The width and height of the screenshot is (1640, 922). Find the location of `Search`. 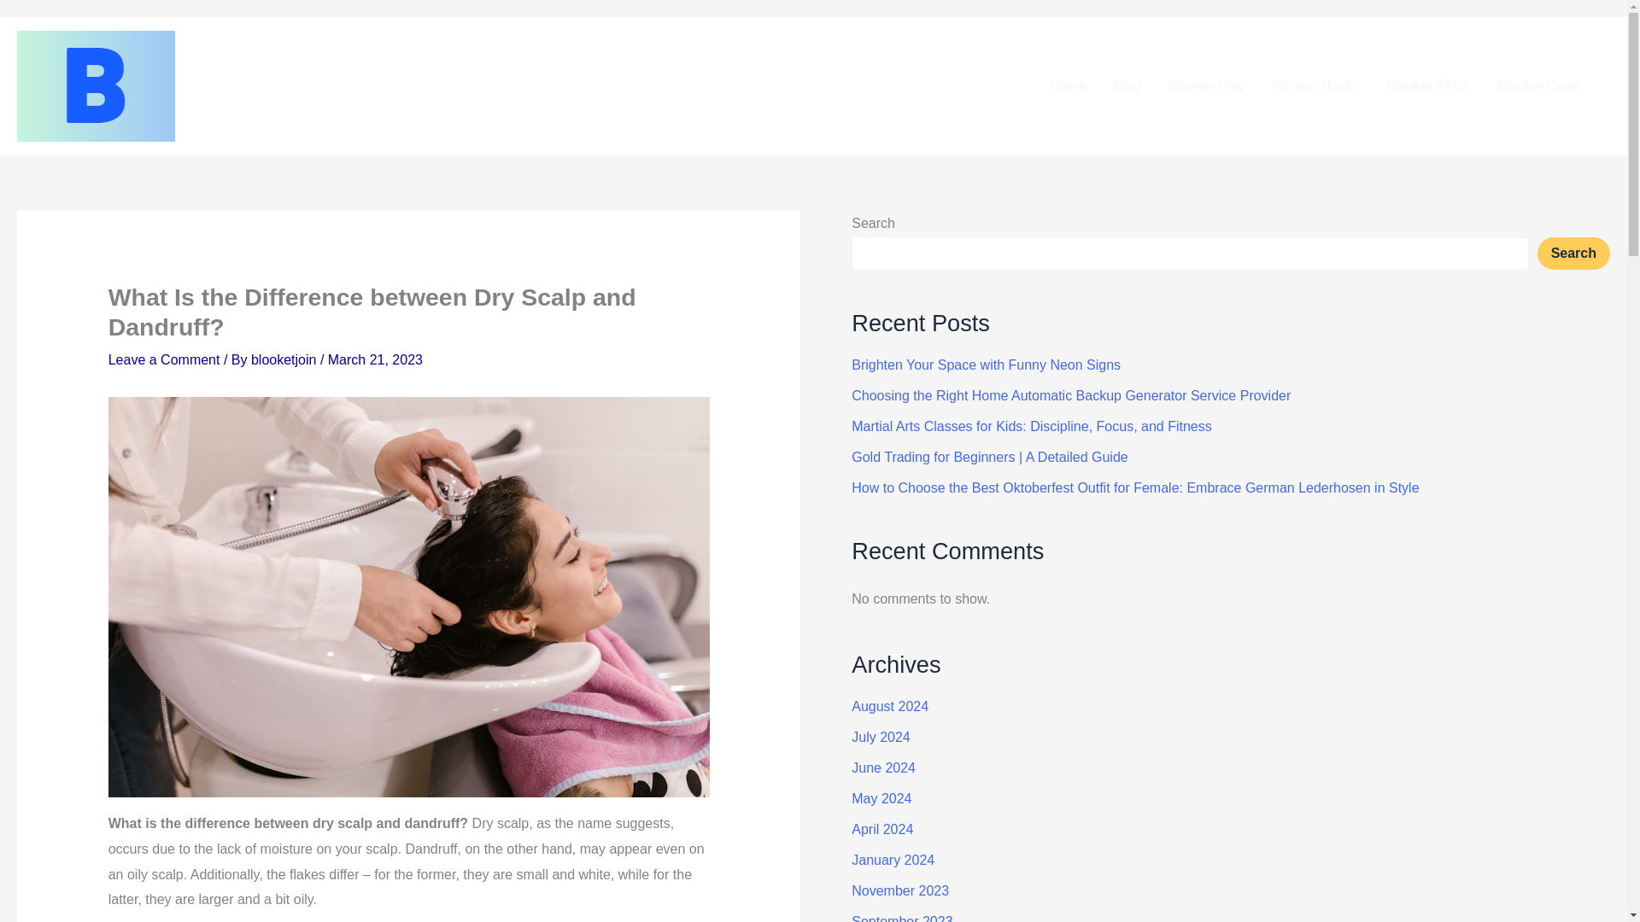

Search is located at coordinates (1573, 253).